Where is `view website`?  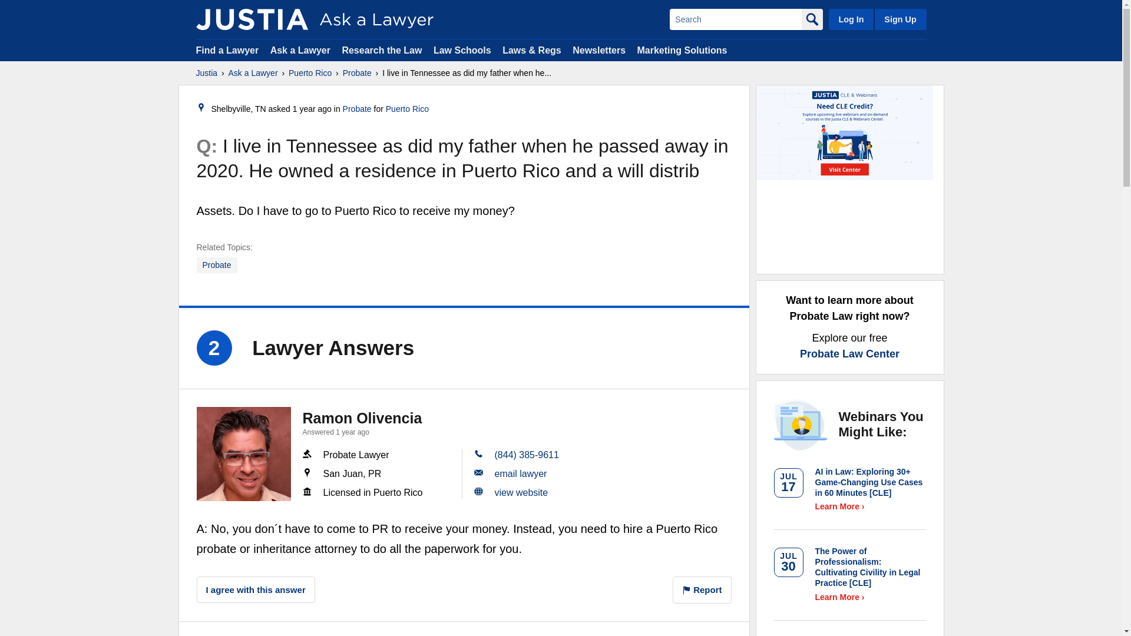 view website is located at coordinates (522, 492).